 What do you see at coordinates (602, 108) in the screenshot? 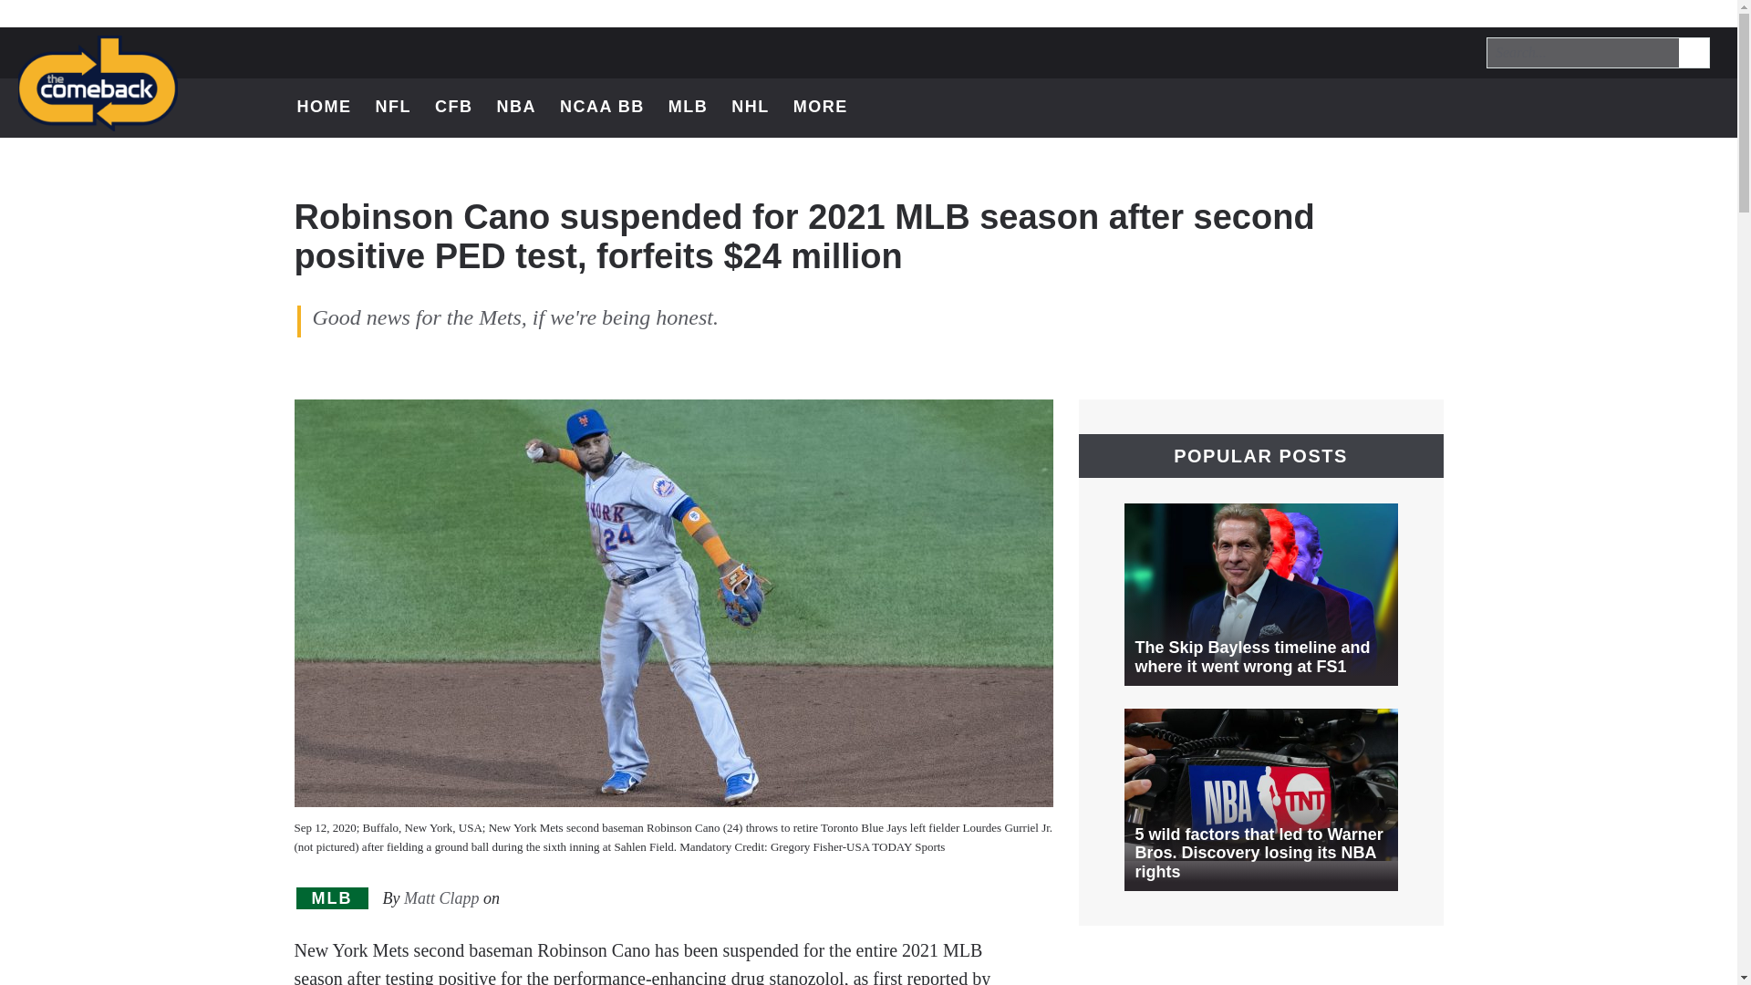
I see `Link to RSS` at bounding box center [602, 108].